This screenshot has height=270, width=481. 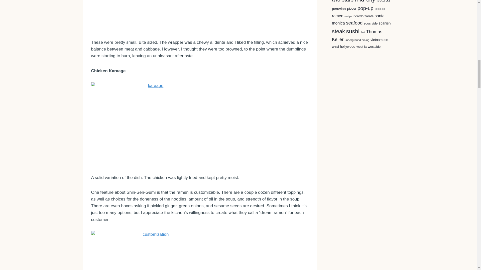 What do you see at coordinates (200, 15) in the screenshot?
I see `gyoza by Darin Dines, on Flickr` at bounding box center [200, 15].